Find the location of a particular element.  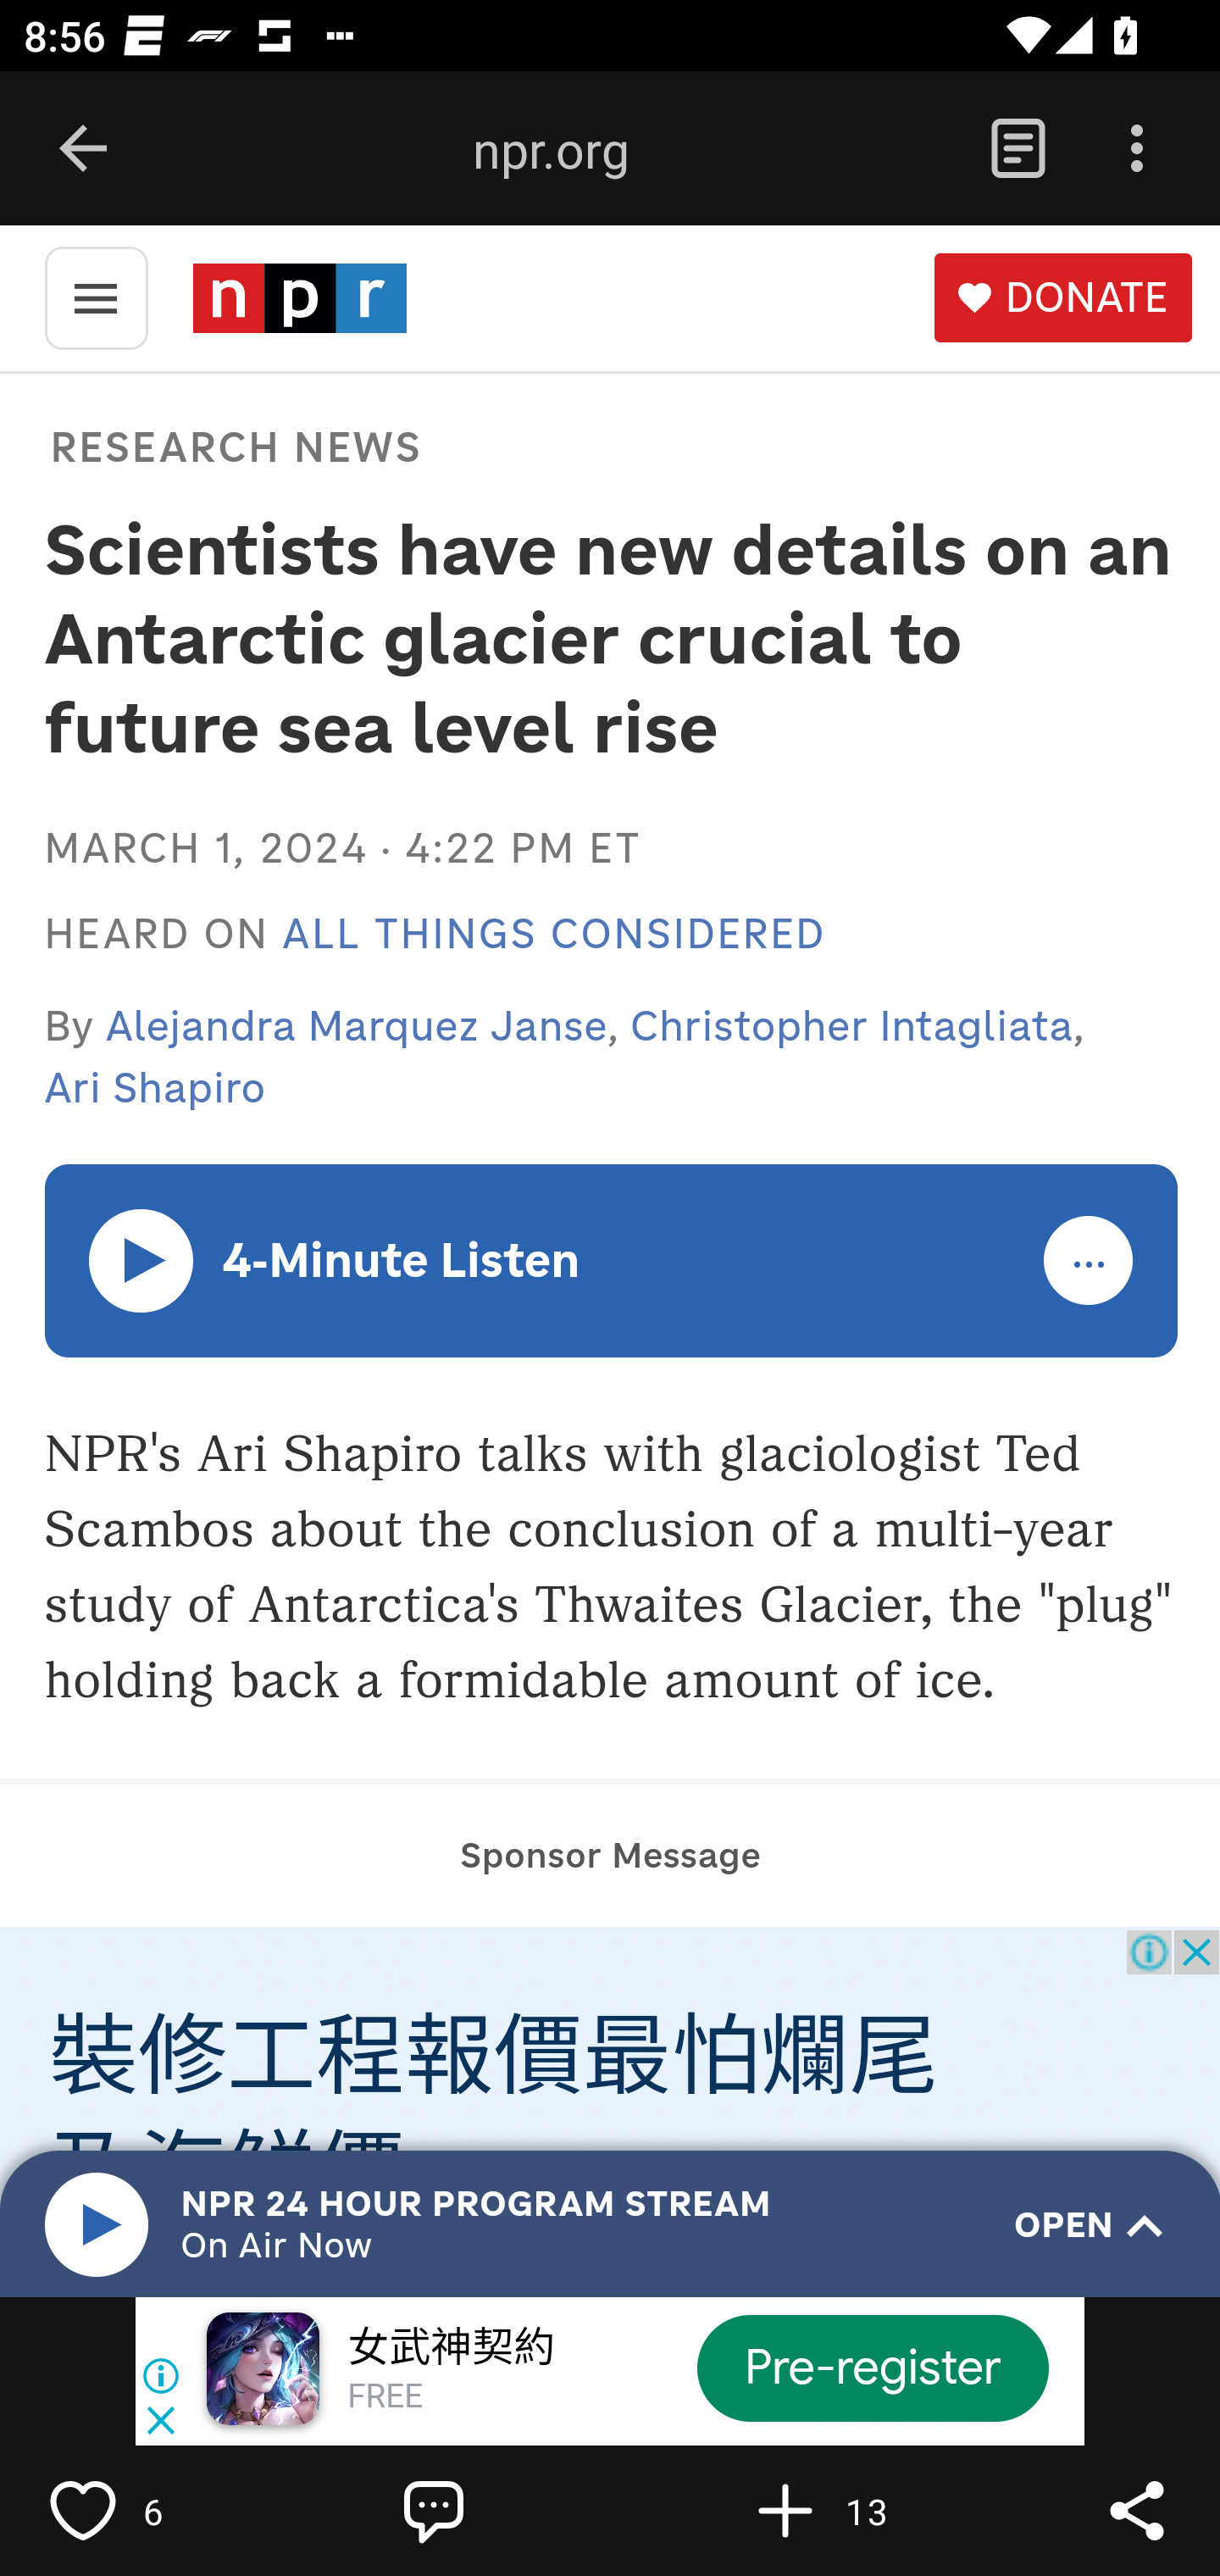

Back is located at coordinates (83, 149).